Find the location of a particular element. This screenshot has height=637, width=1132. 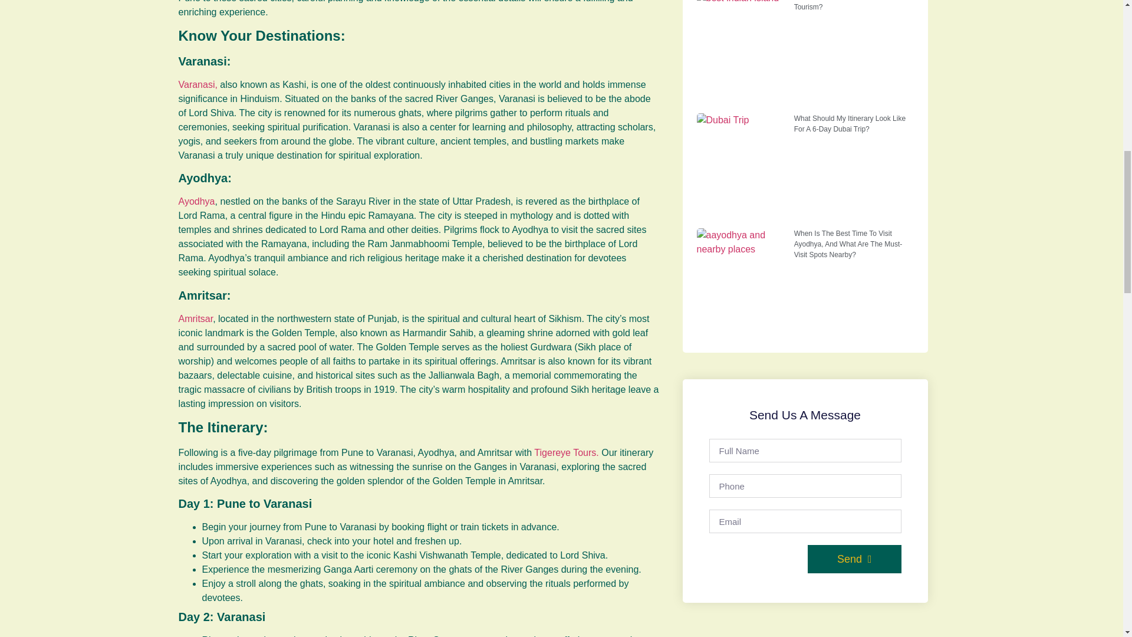

Send is located at coordinates (854, 559).